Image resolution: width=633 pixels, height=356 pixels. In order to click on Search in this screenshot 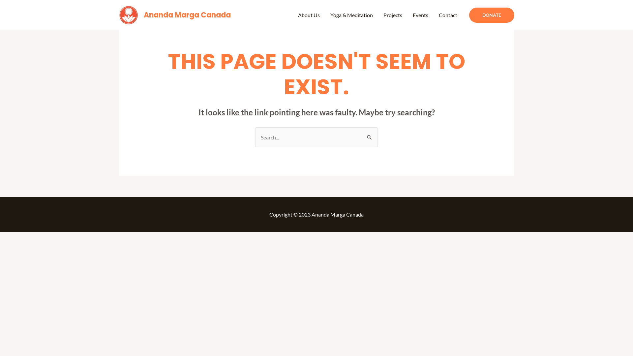, I will do `click(370, 134)`.